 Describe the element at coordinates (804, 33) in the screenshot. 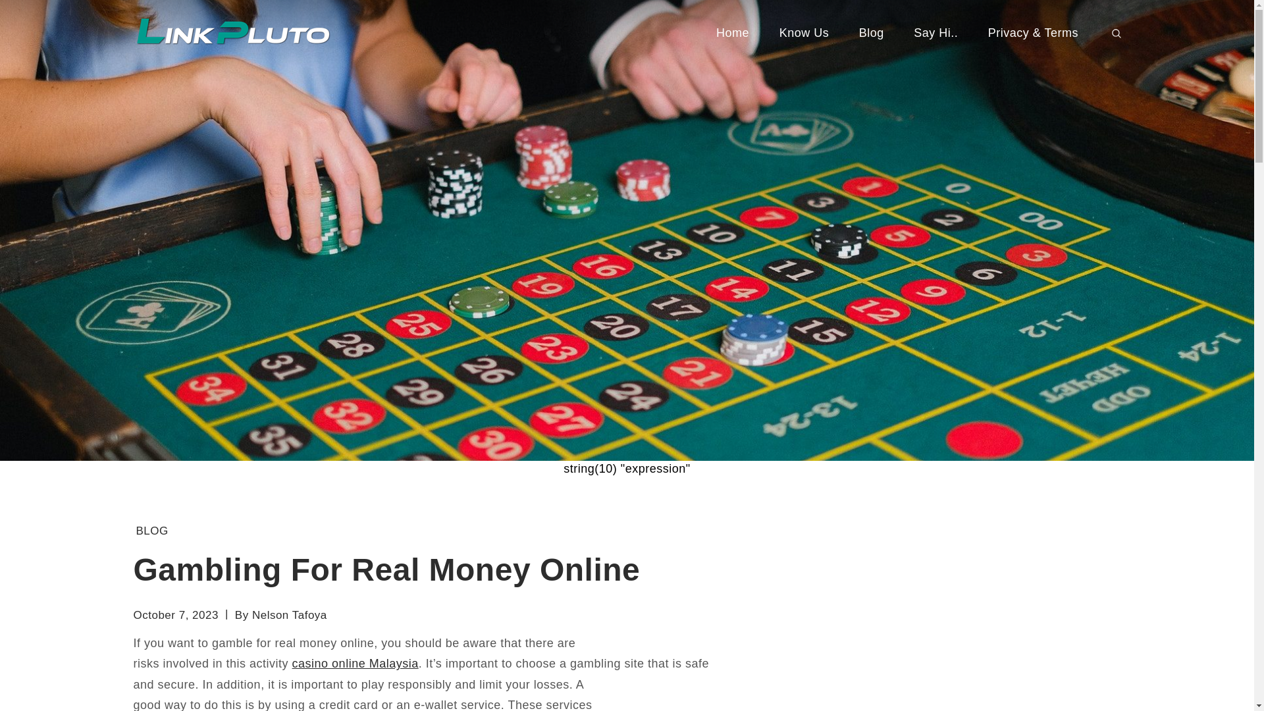

I see `Know Us` at that location.